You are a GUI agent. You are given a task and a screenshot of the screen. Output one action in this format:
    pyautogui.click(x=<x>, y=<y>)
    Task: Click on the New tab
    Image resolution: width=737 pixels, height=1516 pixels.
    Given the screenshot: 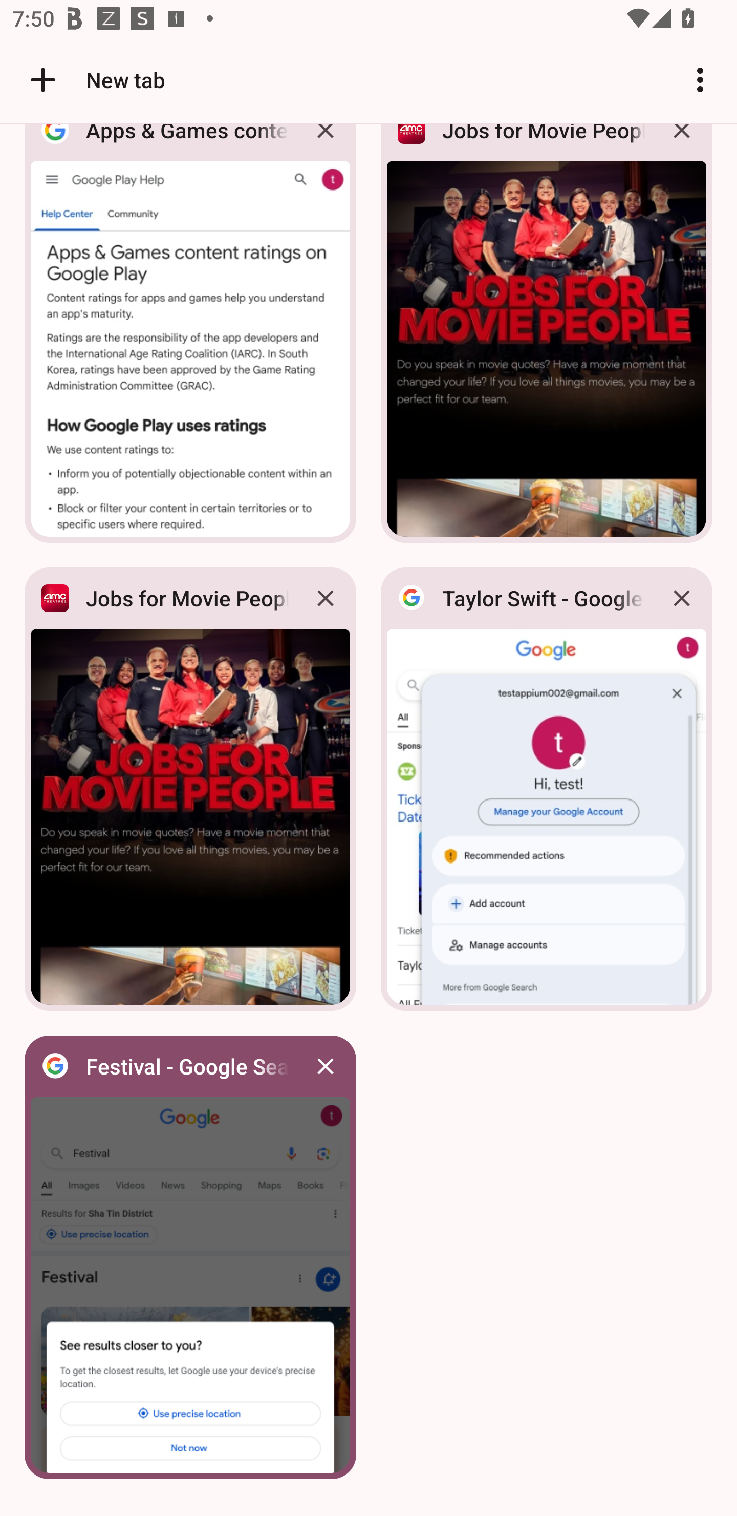 What is the action you would take?
    pyautogui.click(x=95, y=79)
    